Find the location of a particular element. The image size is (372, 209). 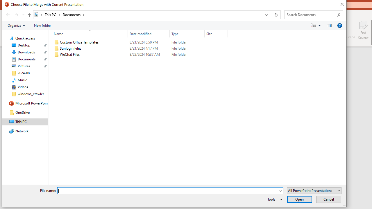

Tools is located at coordinates (274, 199).